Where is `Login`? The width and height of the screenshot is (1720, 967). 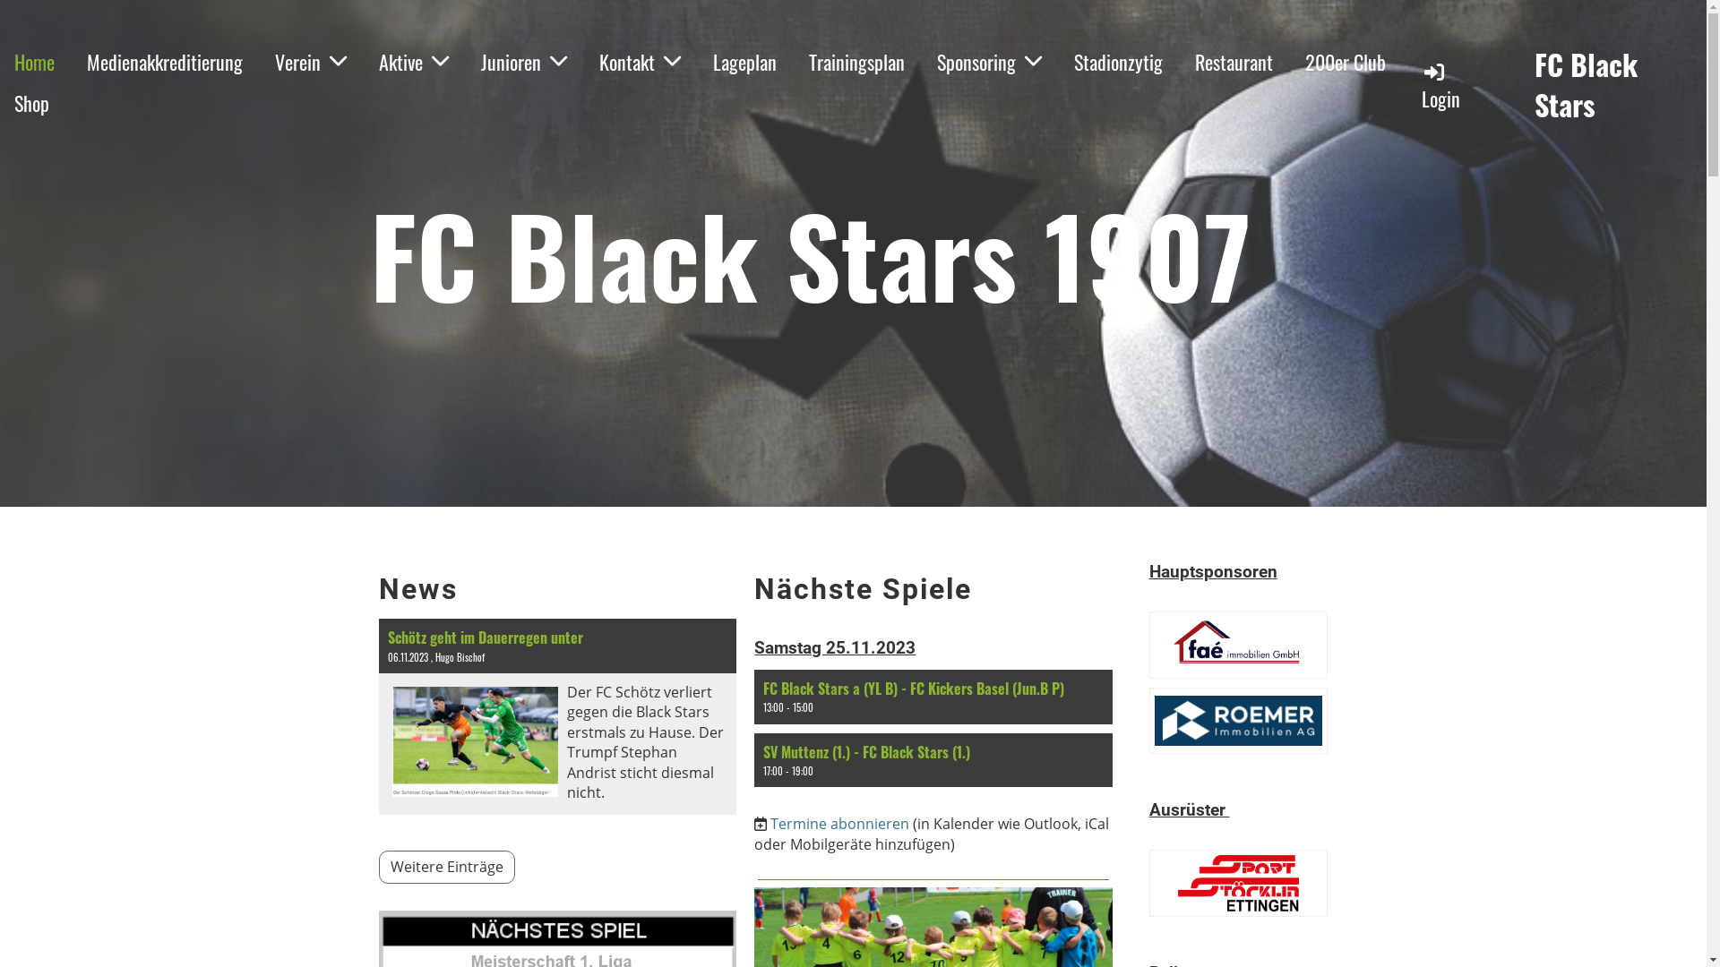
Login is located at coordinates (1440, 84).